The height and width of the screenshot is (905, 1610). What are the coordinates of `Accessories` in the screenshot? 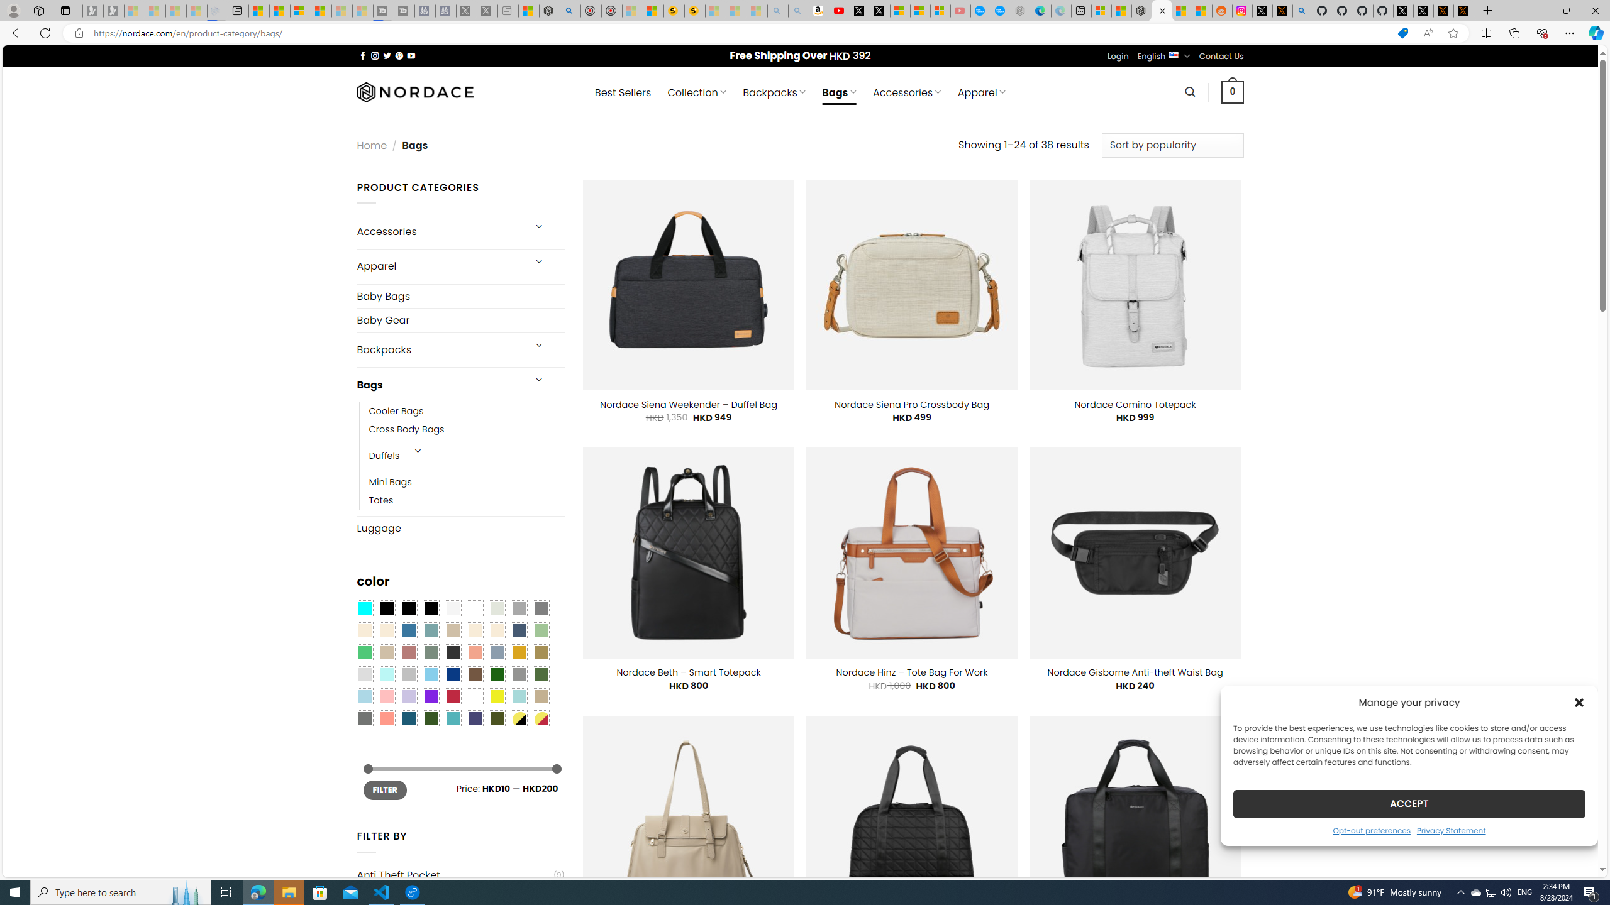 It's located at (439, 231).